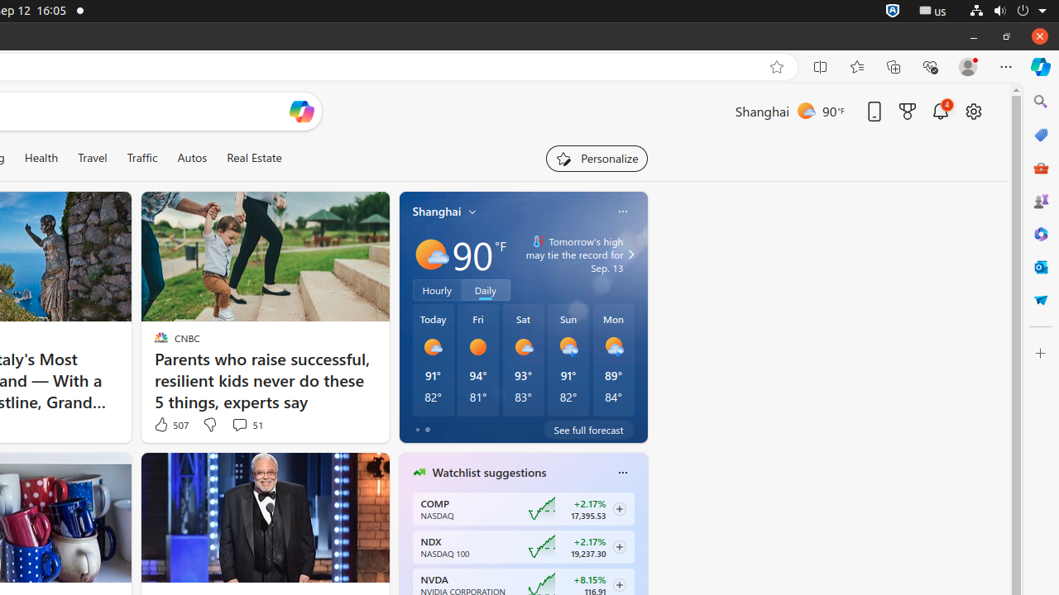  Describe the element at coordinates (523, 360) in the screenshot. I see `Weather forecast Today High temperature 91° Low temperature 82° Weather forecast Fri High temperature 94° Low temperature 81° Weather forecast Sat High temperature 93° Low temperature 83° Weather forecast Sun High temperature 91° Low temperature 82° Weather forecast Mon High temperature 89° Low temperature 84°` at that location.